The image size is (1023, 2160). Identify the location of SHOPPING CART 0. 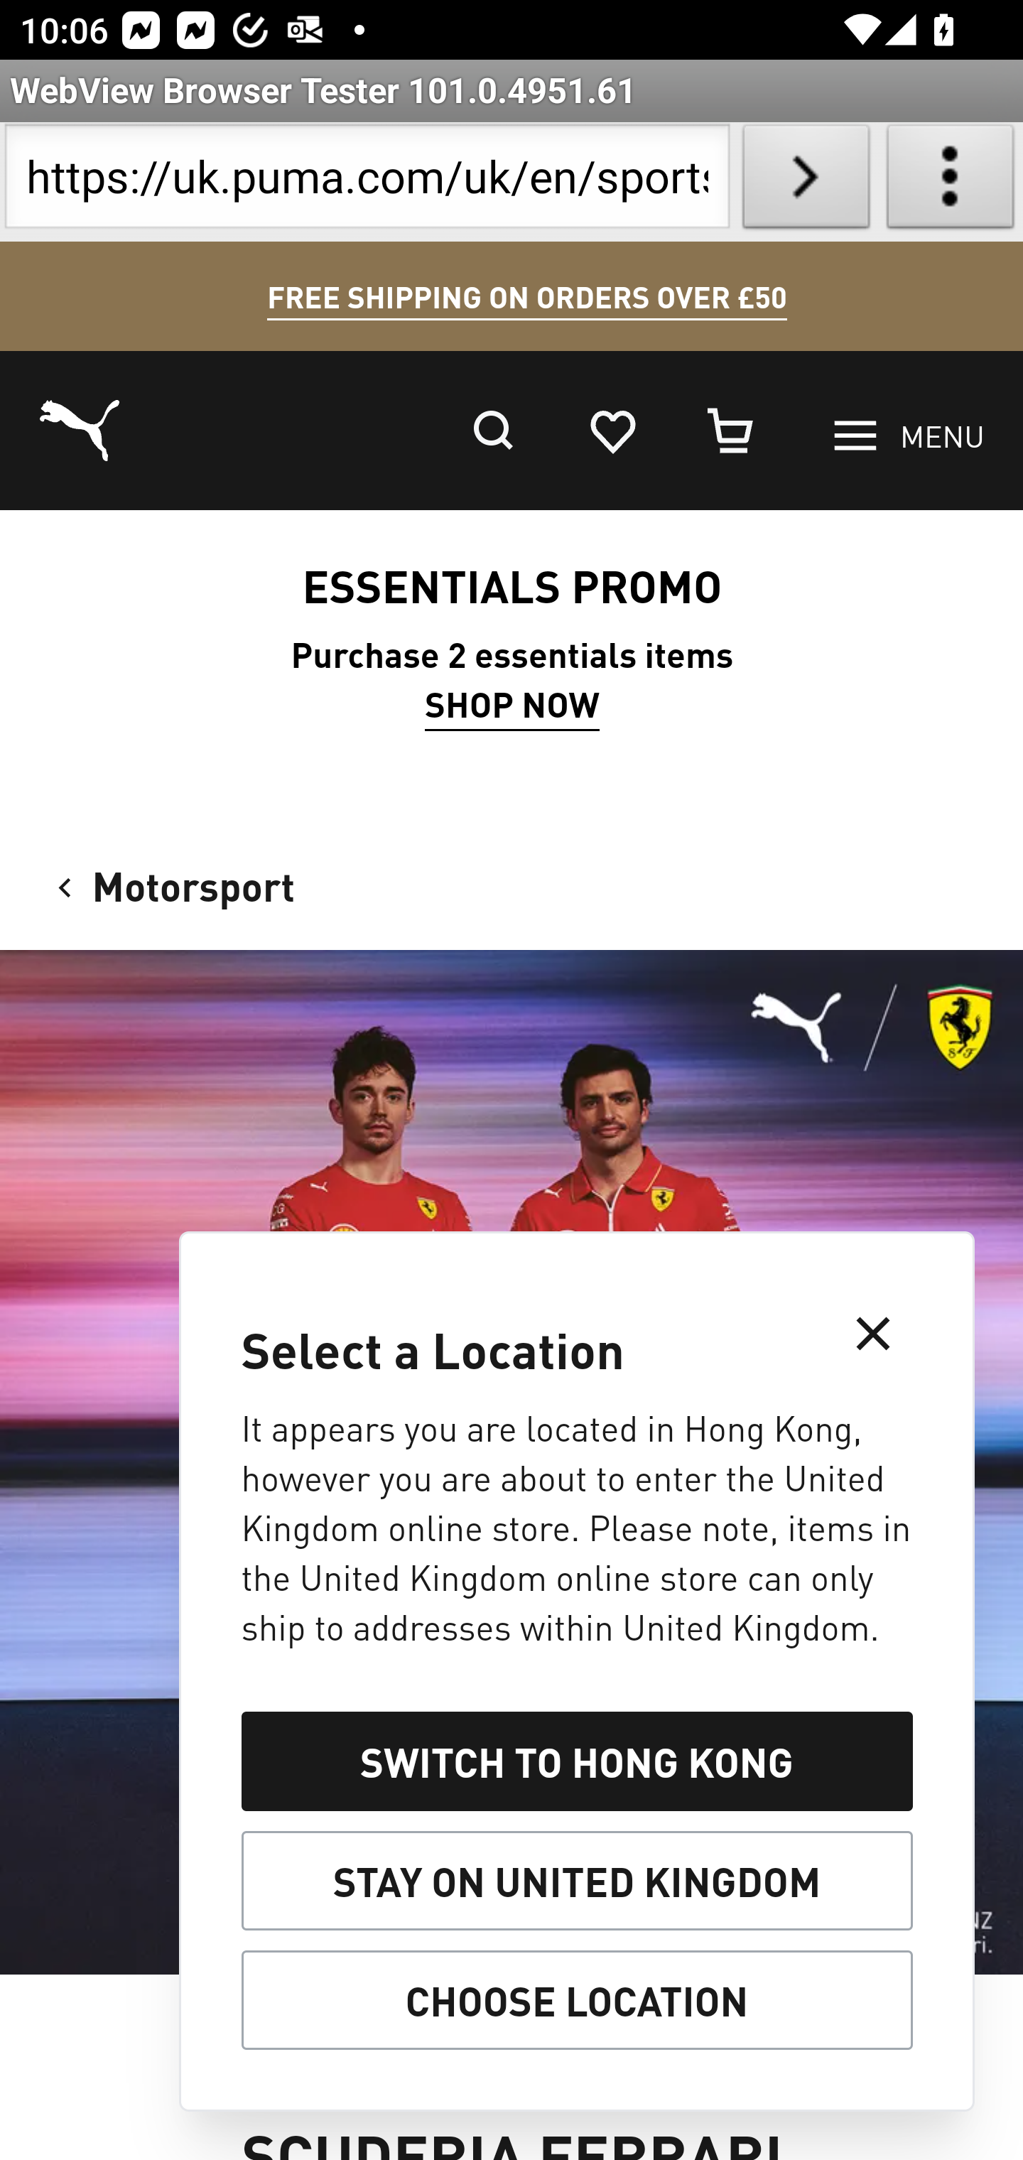
(732, 431).